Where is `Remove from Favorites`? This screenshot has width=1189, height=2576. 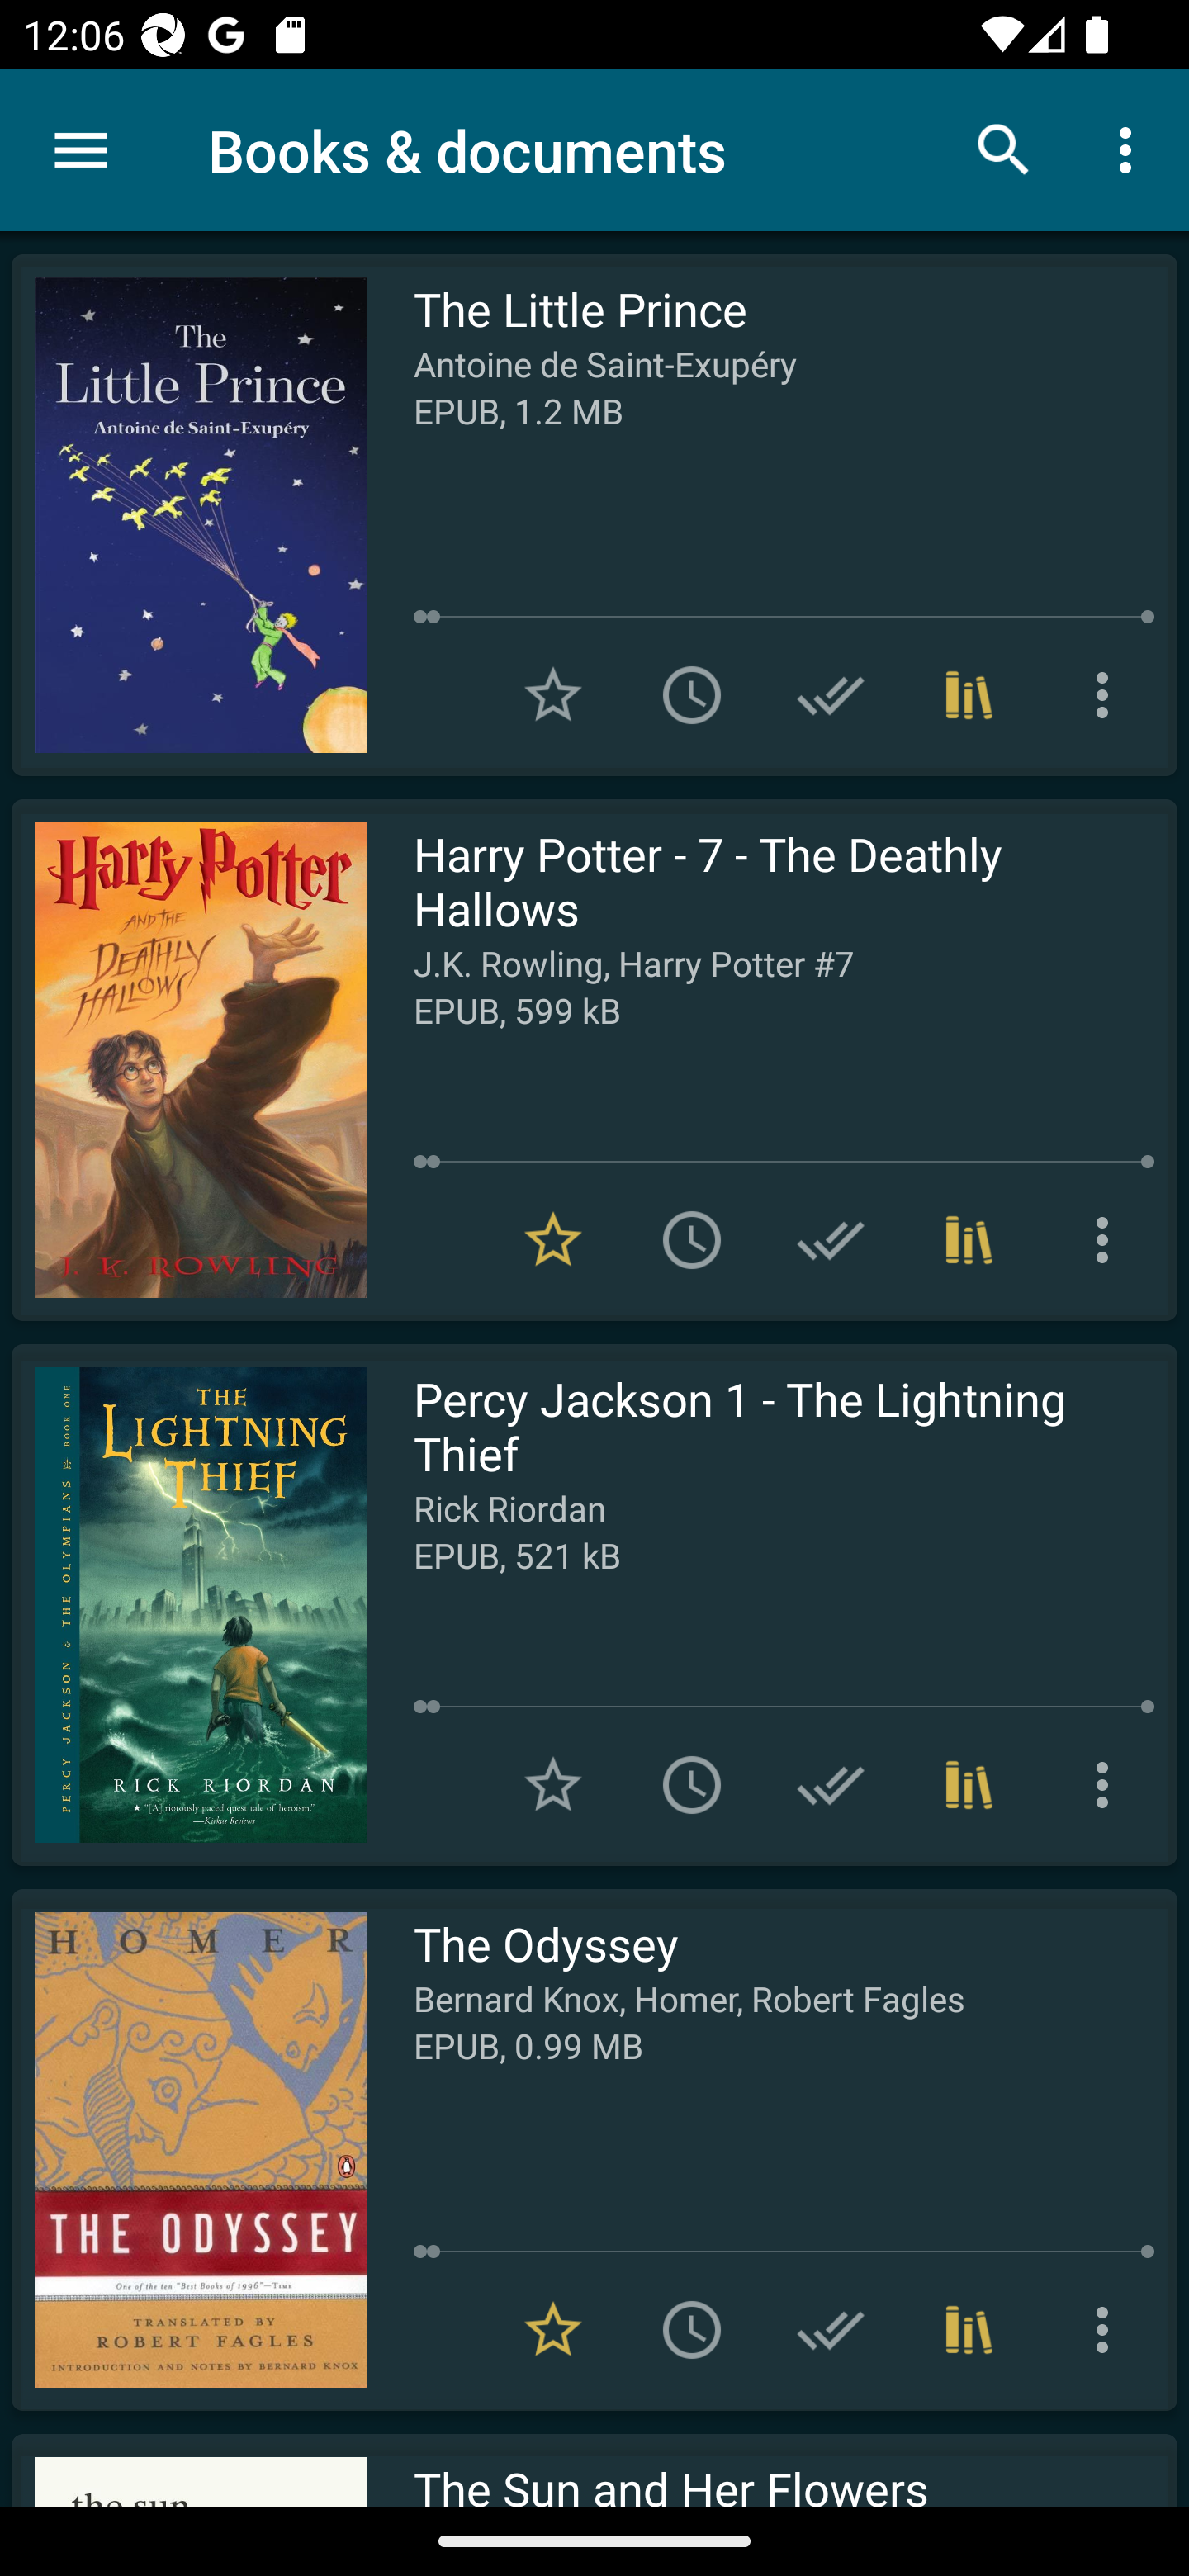 Remove from Favorites is located at coordinates (553, 2330).